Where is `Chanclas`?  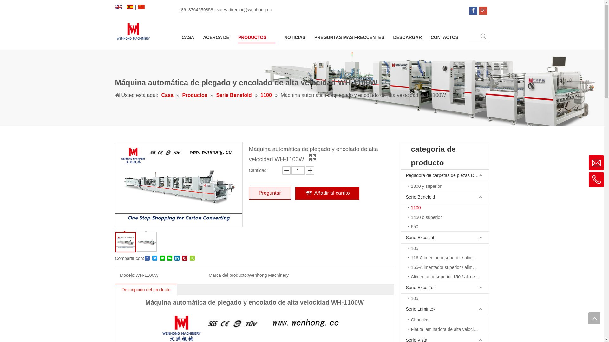
Chanclas is located at coordinates (449, 320).